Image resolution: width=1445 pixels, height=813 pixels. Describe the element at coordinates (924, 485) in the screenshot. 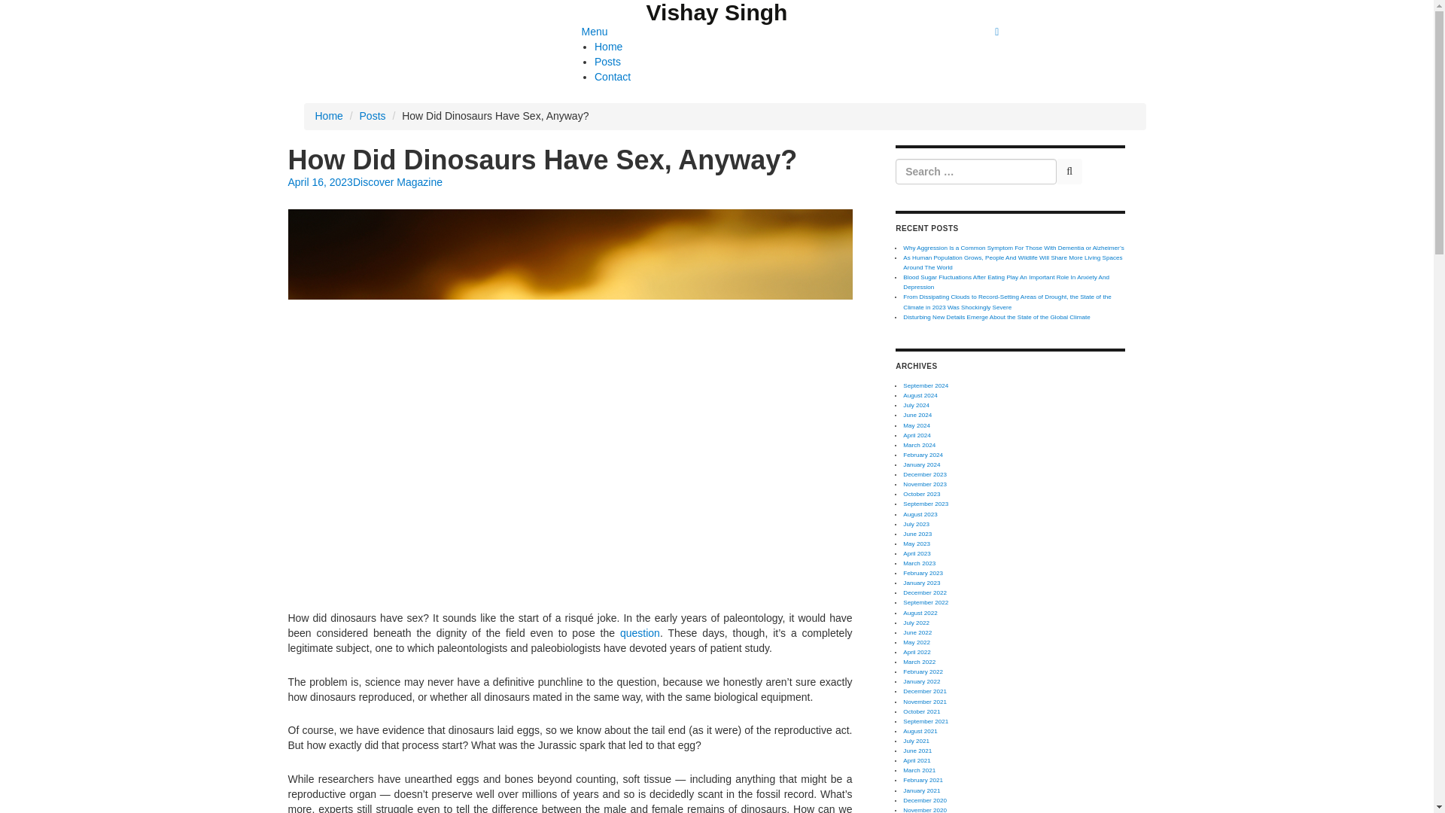

I see `November 2023` at that location.